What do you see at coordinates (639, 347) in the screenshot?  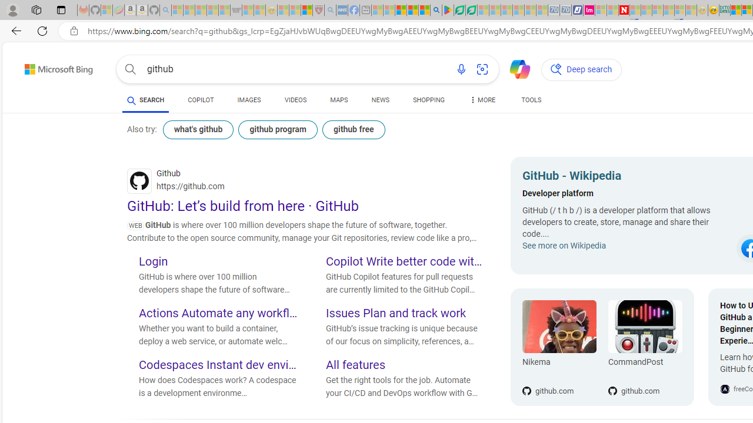 I see `CommandPost CommandPost github.com` at bounding box center [639, 347].